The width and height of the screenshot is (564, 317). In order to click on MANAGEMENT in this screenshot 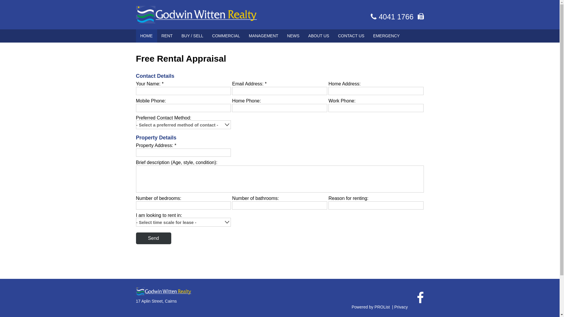, I will do `click(263, 36)`.